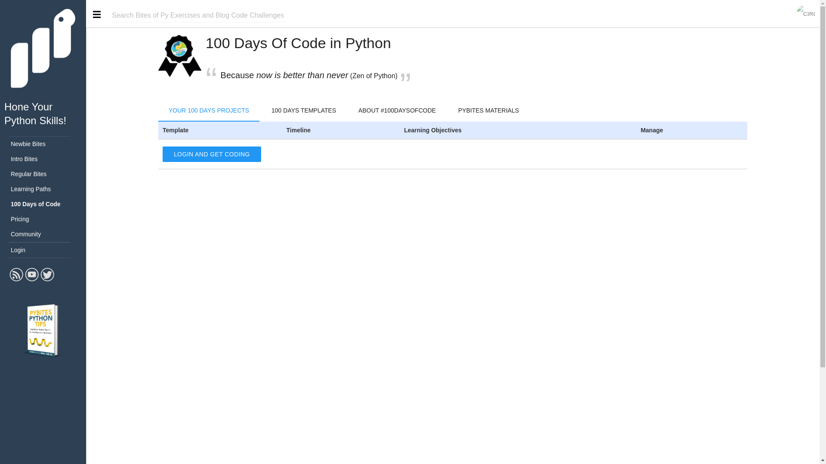 Image resolution: width=826 pixels, height=464 pixels. What do you see at coordinates (43, 174) in the screenshot?
I see `Regular Bites` at bounding box center [43, 174].